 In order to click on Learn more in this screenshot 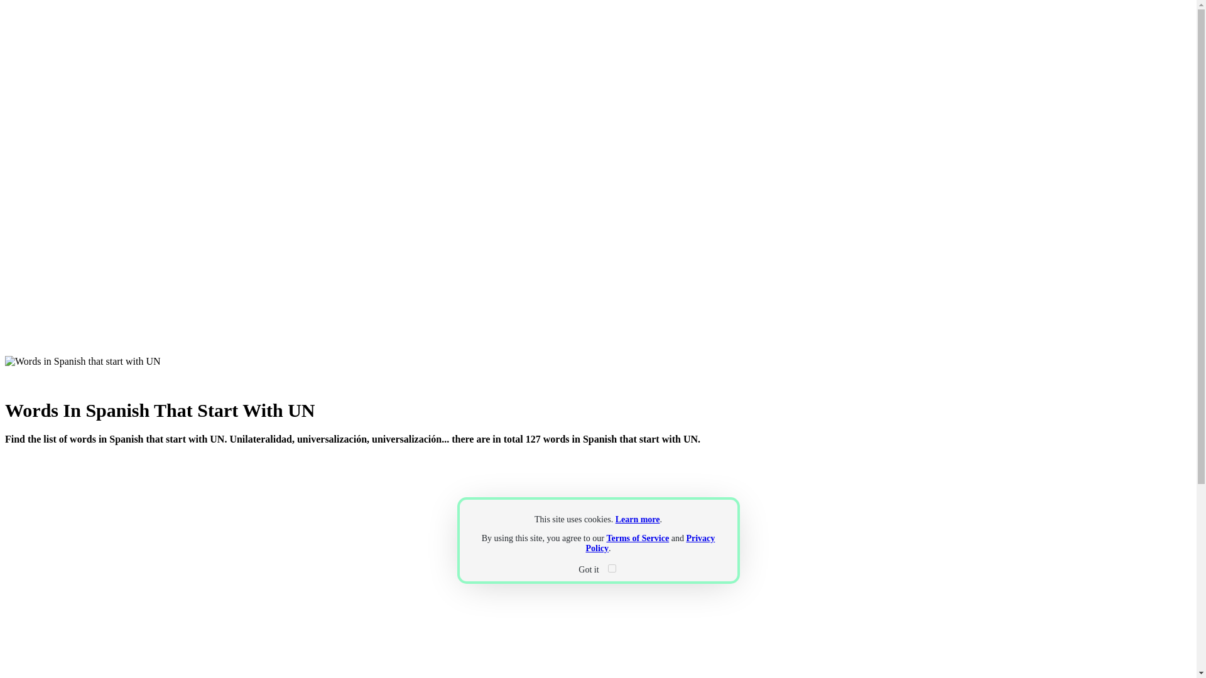, I will do `click(637, 519)`.